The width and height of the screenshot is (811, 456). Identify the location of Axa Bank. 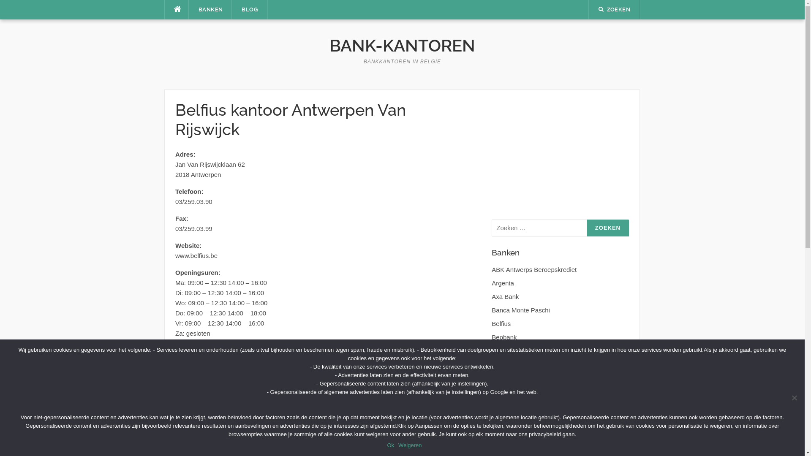
(505, 296).